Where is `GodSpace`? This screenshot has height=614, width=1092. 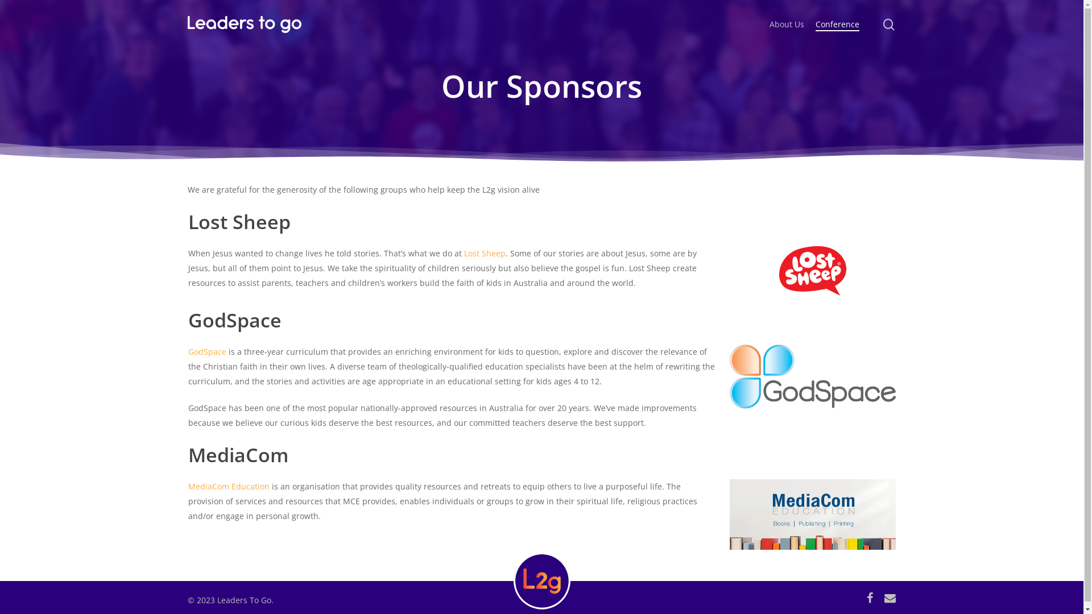 GodSpace is located at coordinates (207, 351).